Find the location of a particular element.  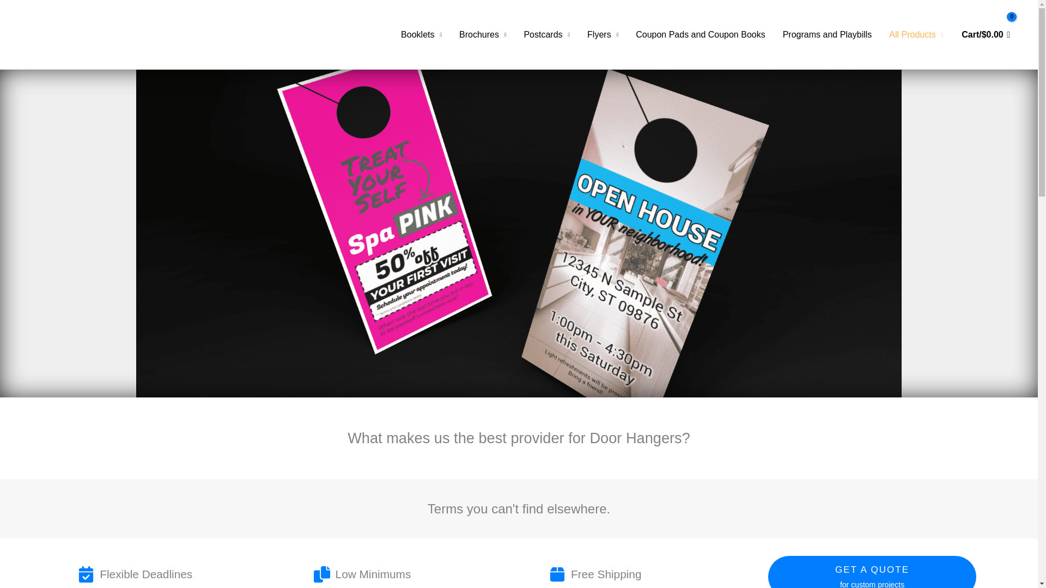

Flyers is located at coordinates (603, 35).